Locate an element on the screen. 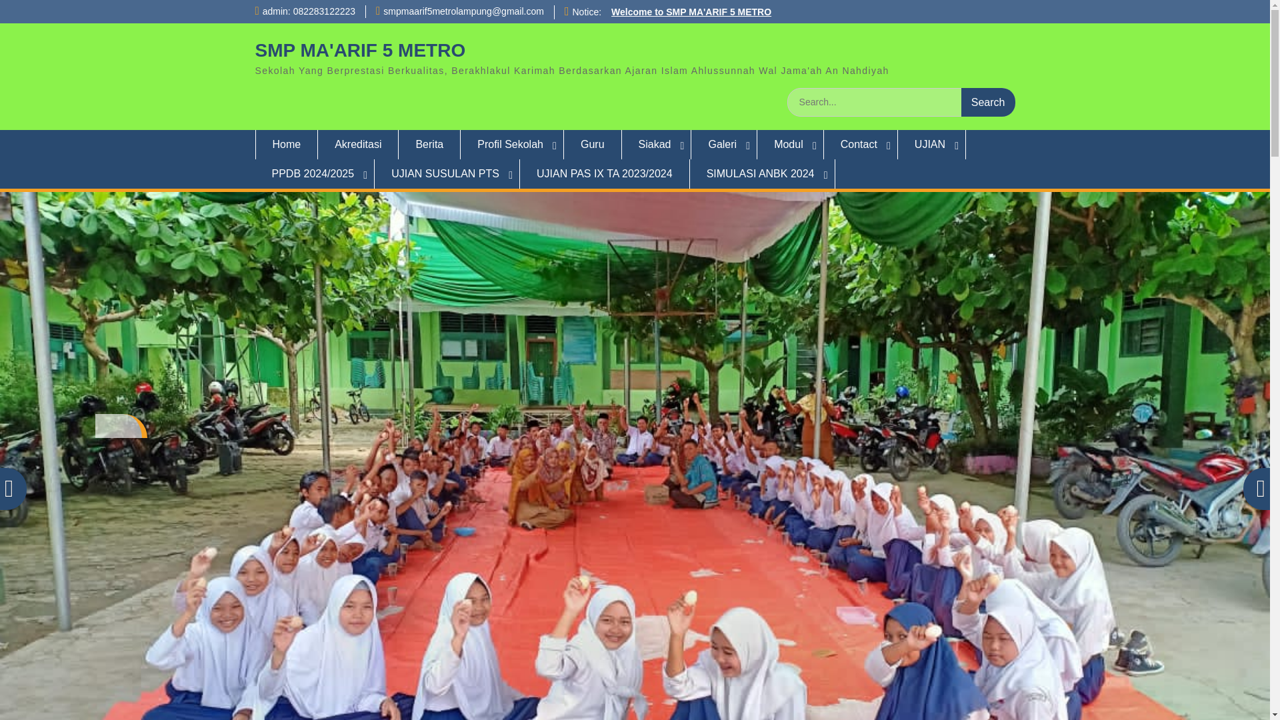  Akreditasi is located at coordinates (357, 144).